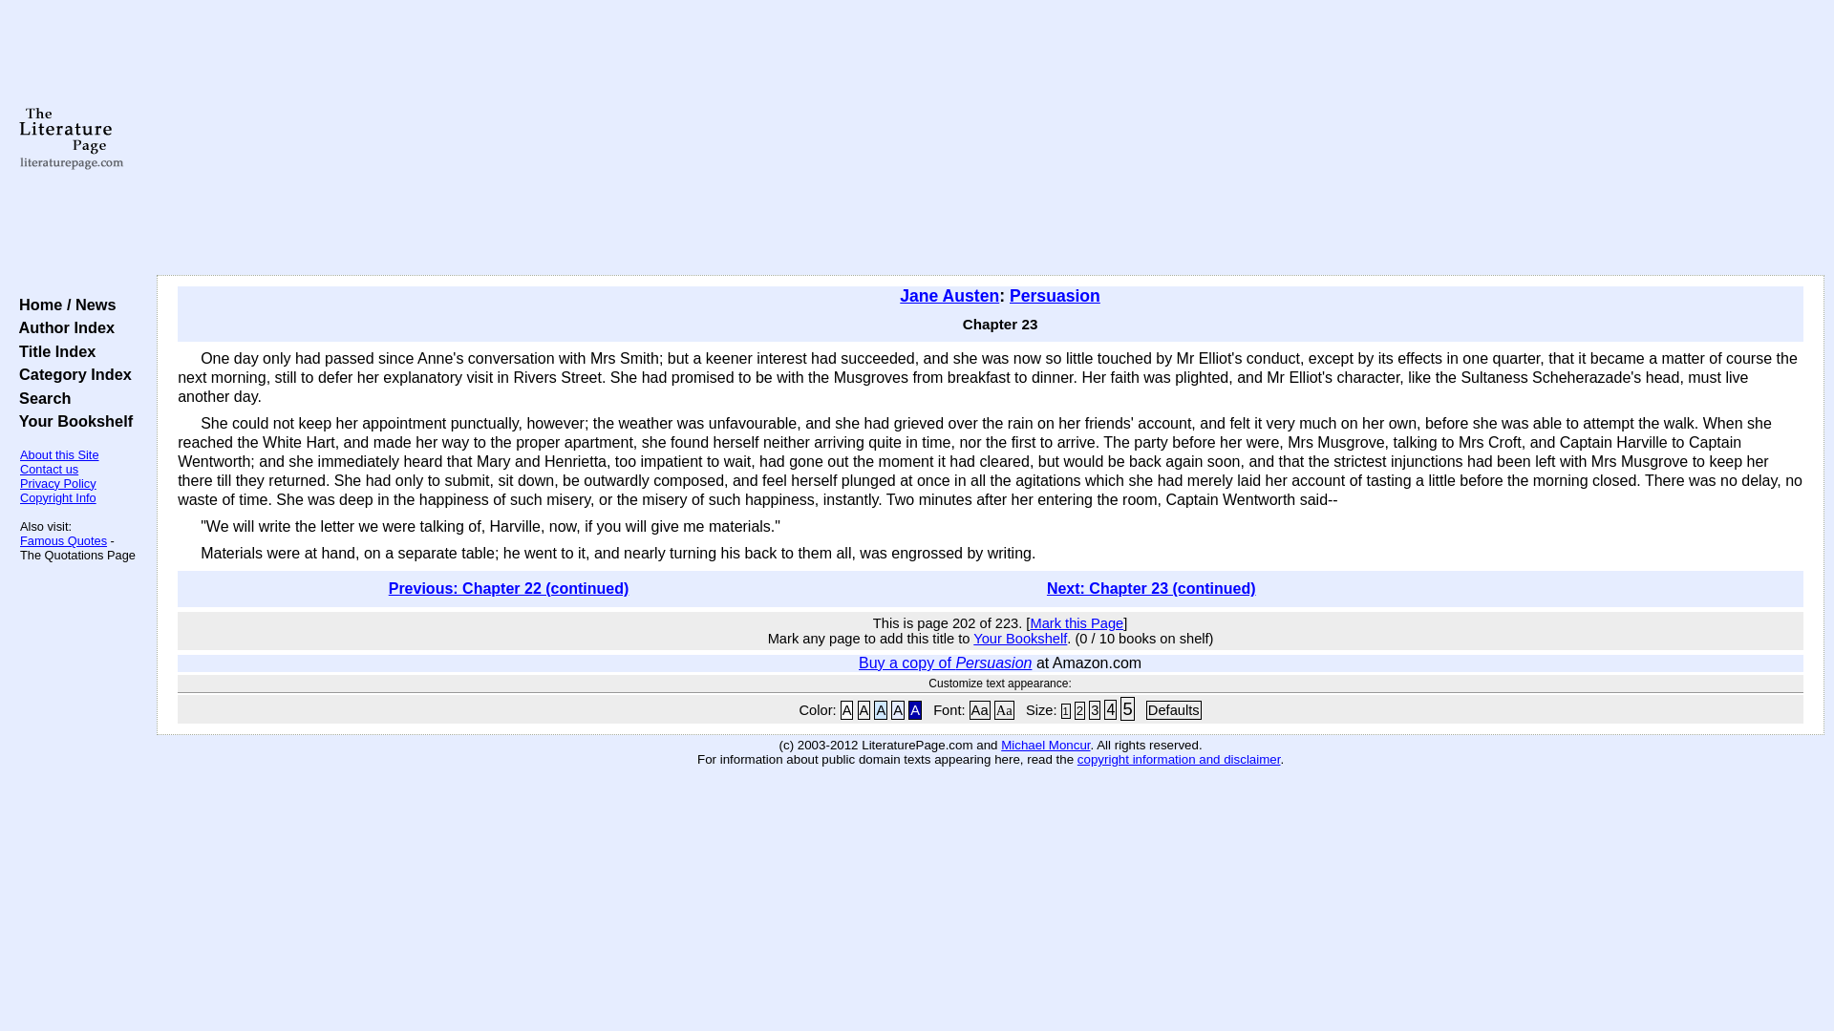  What do you see at coordinates (58, 483) in the screenshot?
I see `Privacy Policy` at bounding box center [58, 483].